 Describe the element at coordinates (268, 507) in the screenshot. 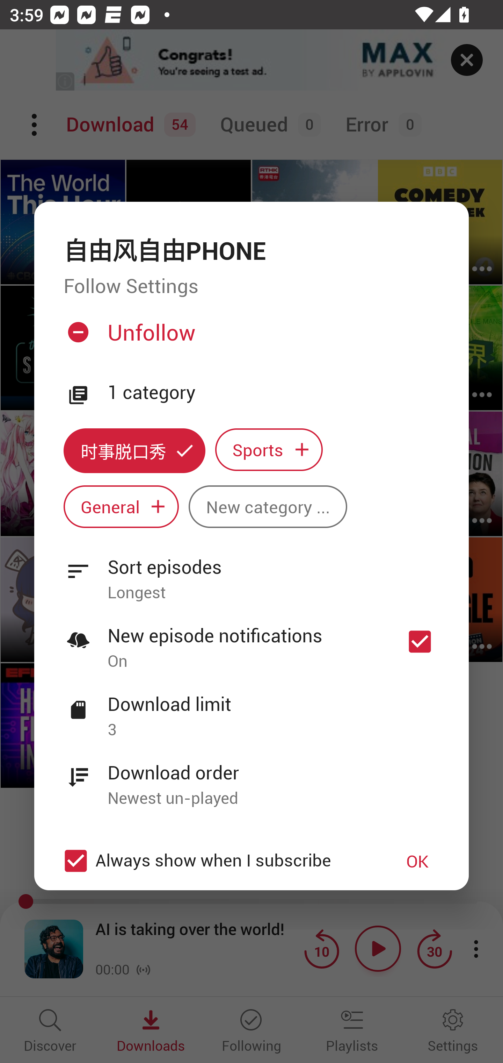

I see `New category ...` at that location.